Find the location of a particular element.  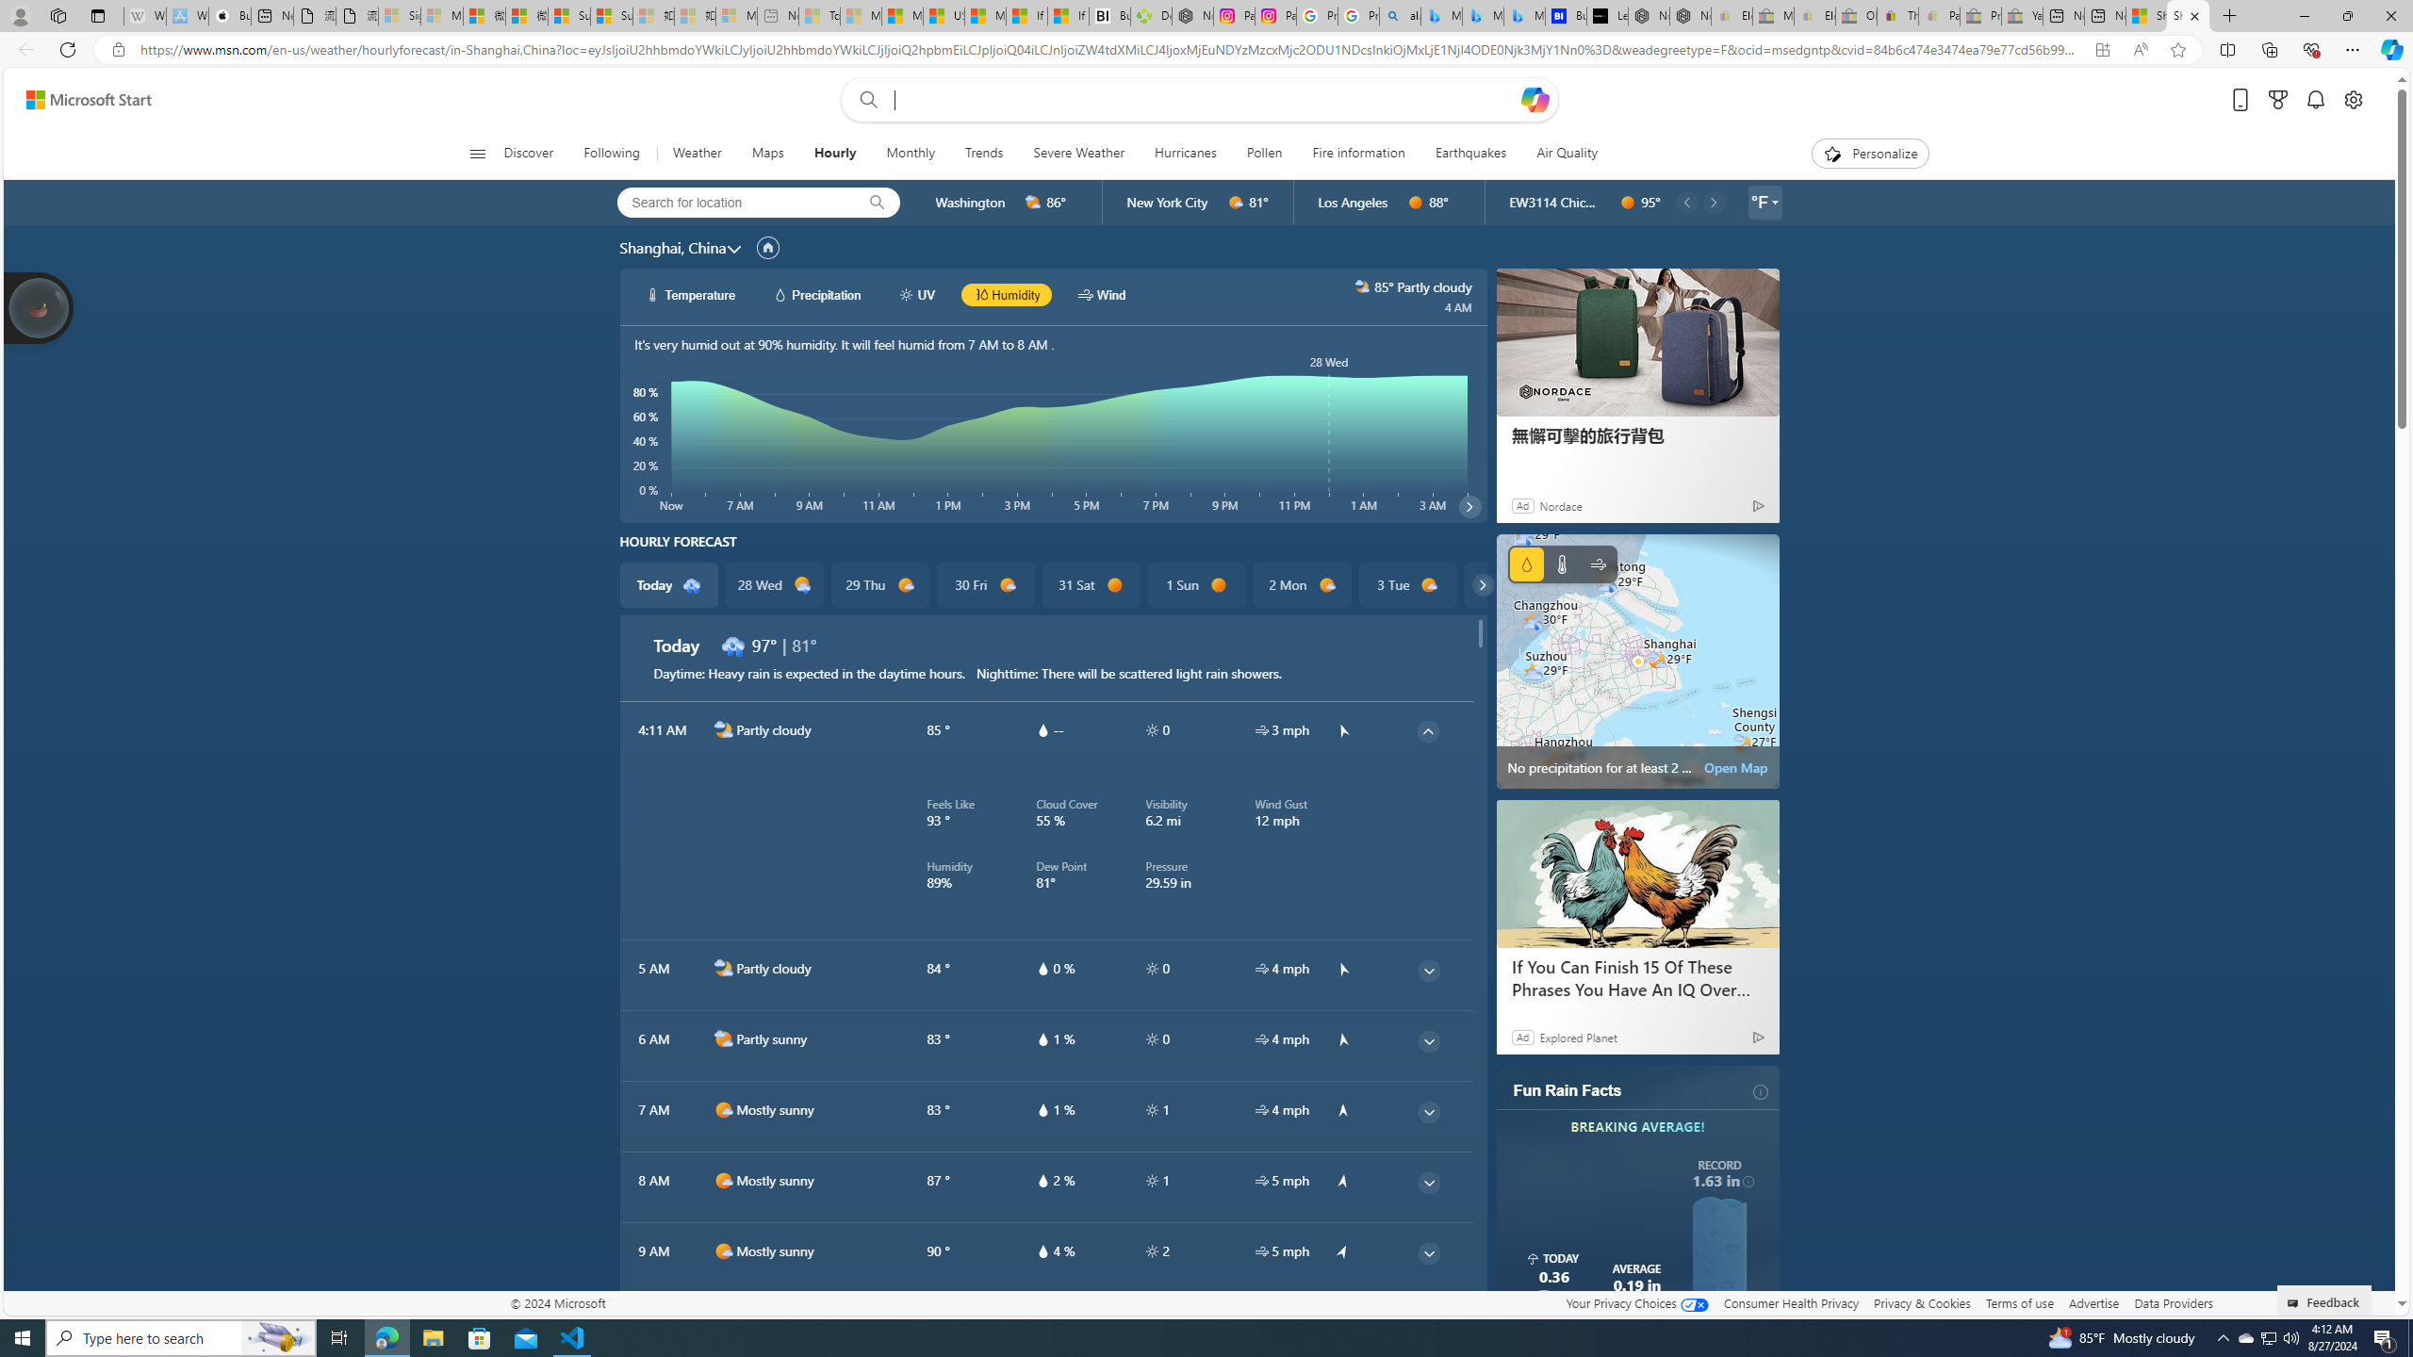

hourlyChart/windWhite is located at coordinates (1087, 294).